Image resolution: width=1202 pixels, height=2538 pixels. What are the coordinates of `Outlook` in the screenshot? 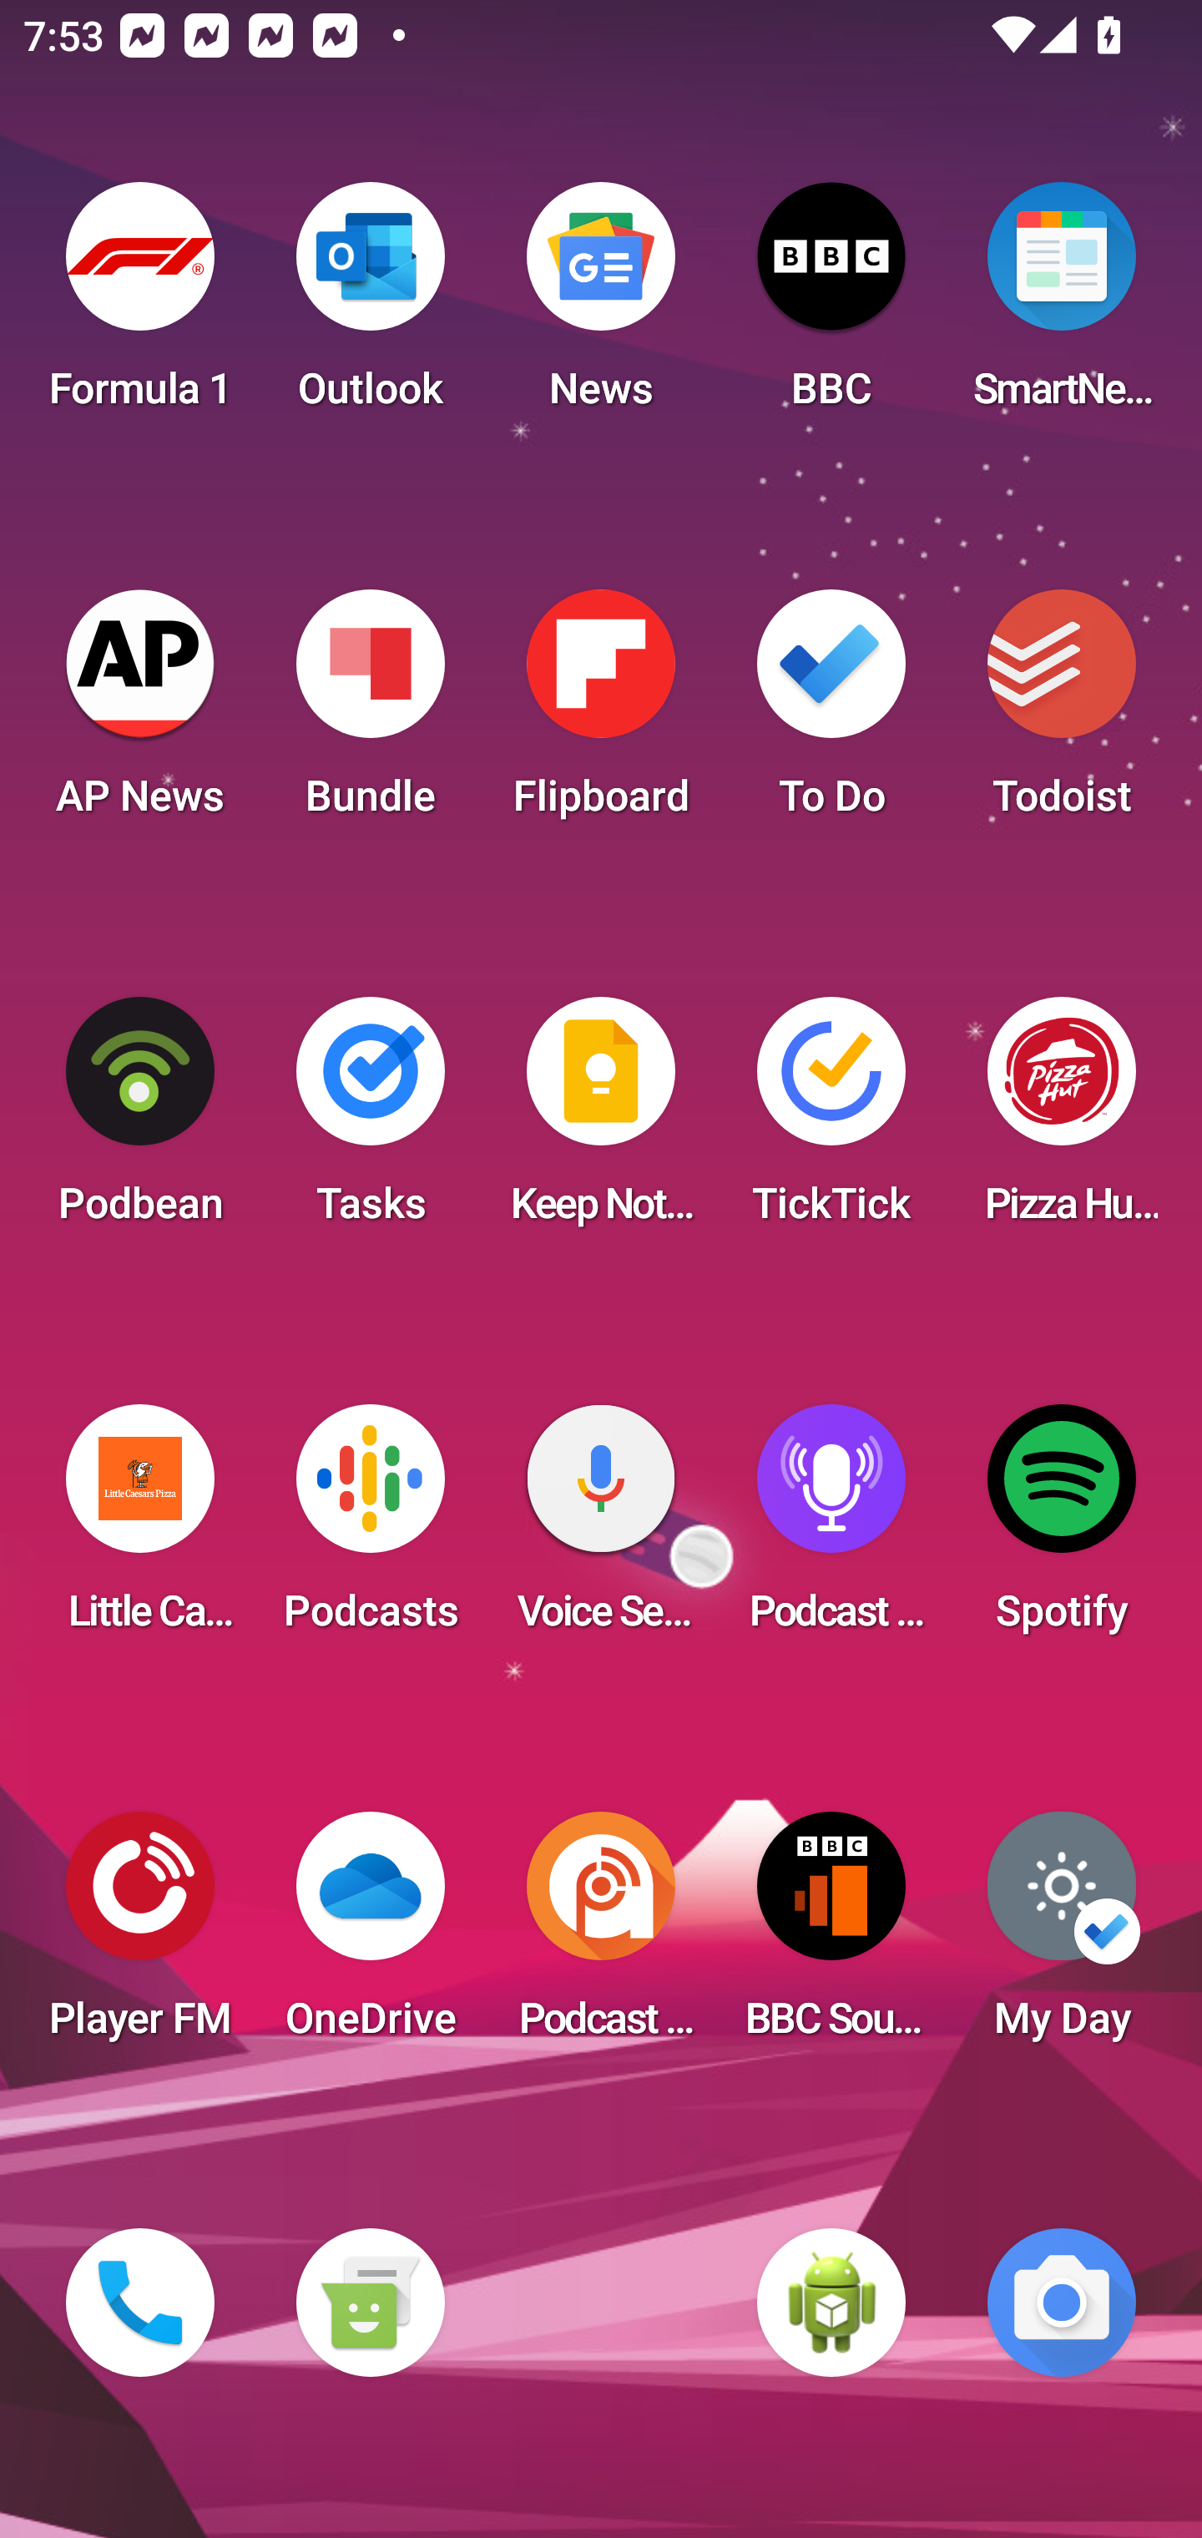 It's located at (370, 306).